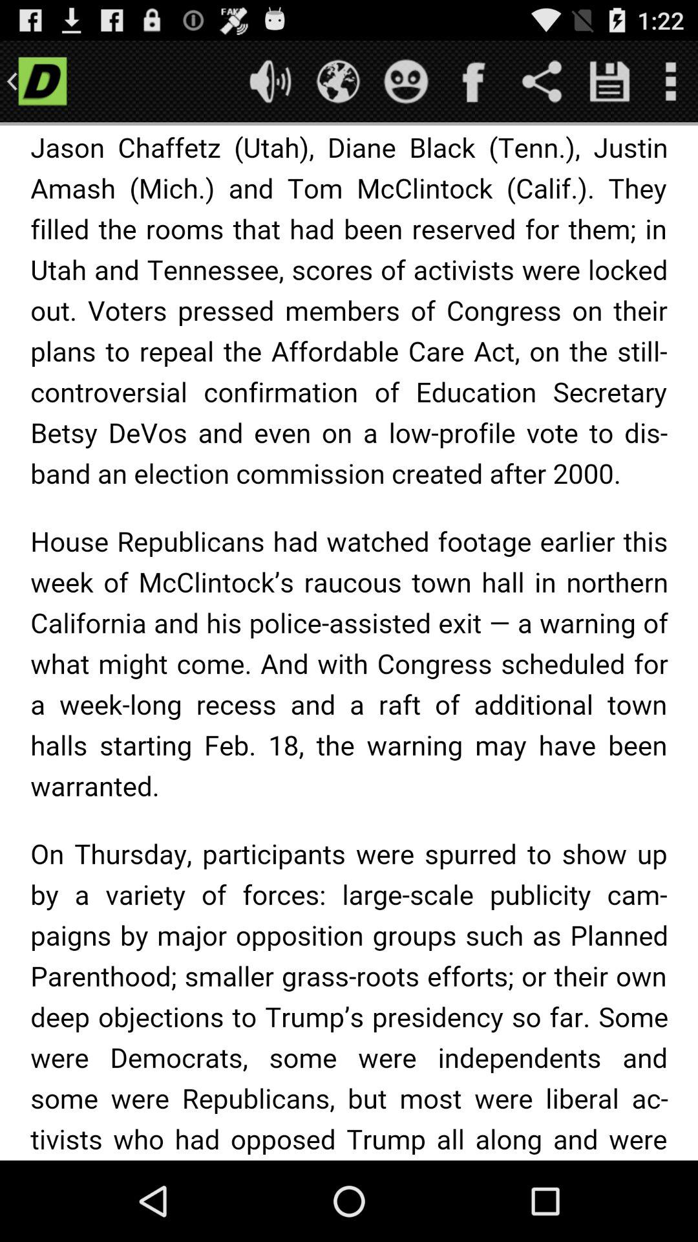  Describe the element at coordinates (671, 82) in the screenshot. I see `expand options` at that location.